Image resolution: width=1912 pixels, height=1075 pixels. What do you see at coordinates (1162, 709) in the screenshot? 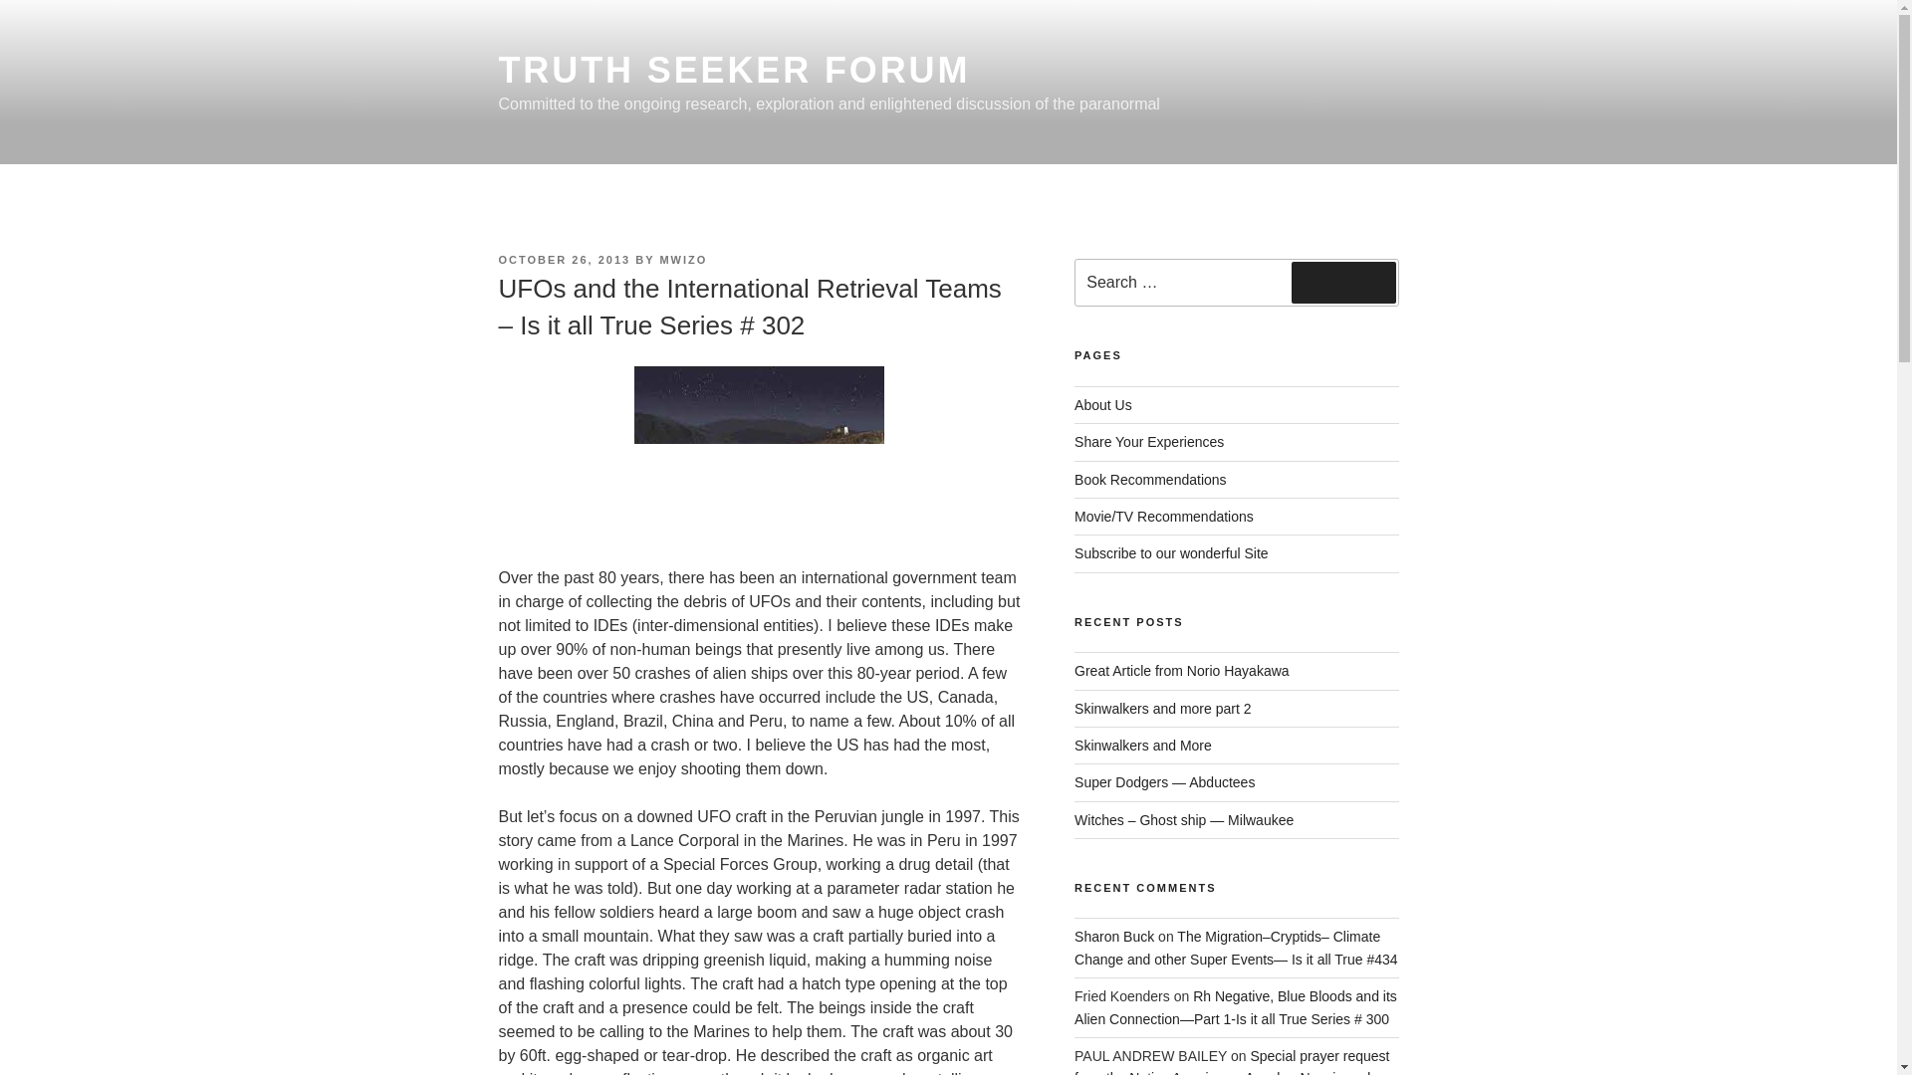
I see `Skinwalkers and more part 2` at bounding box center [1162, 709].